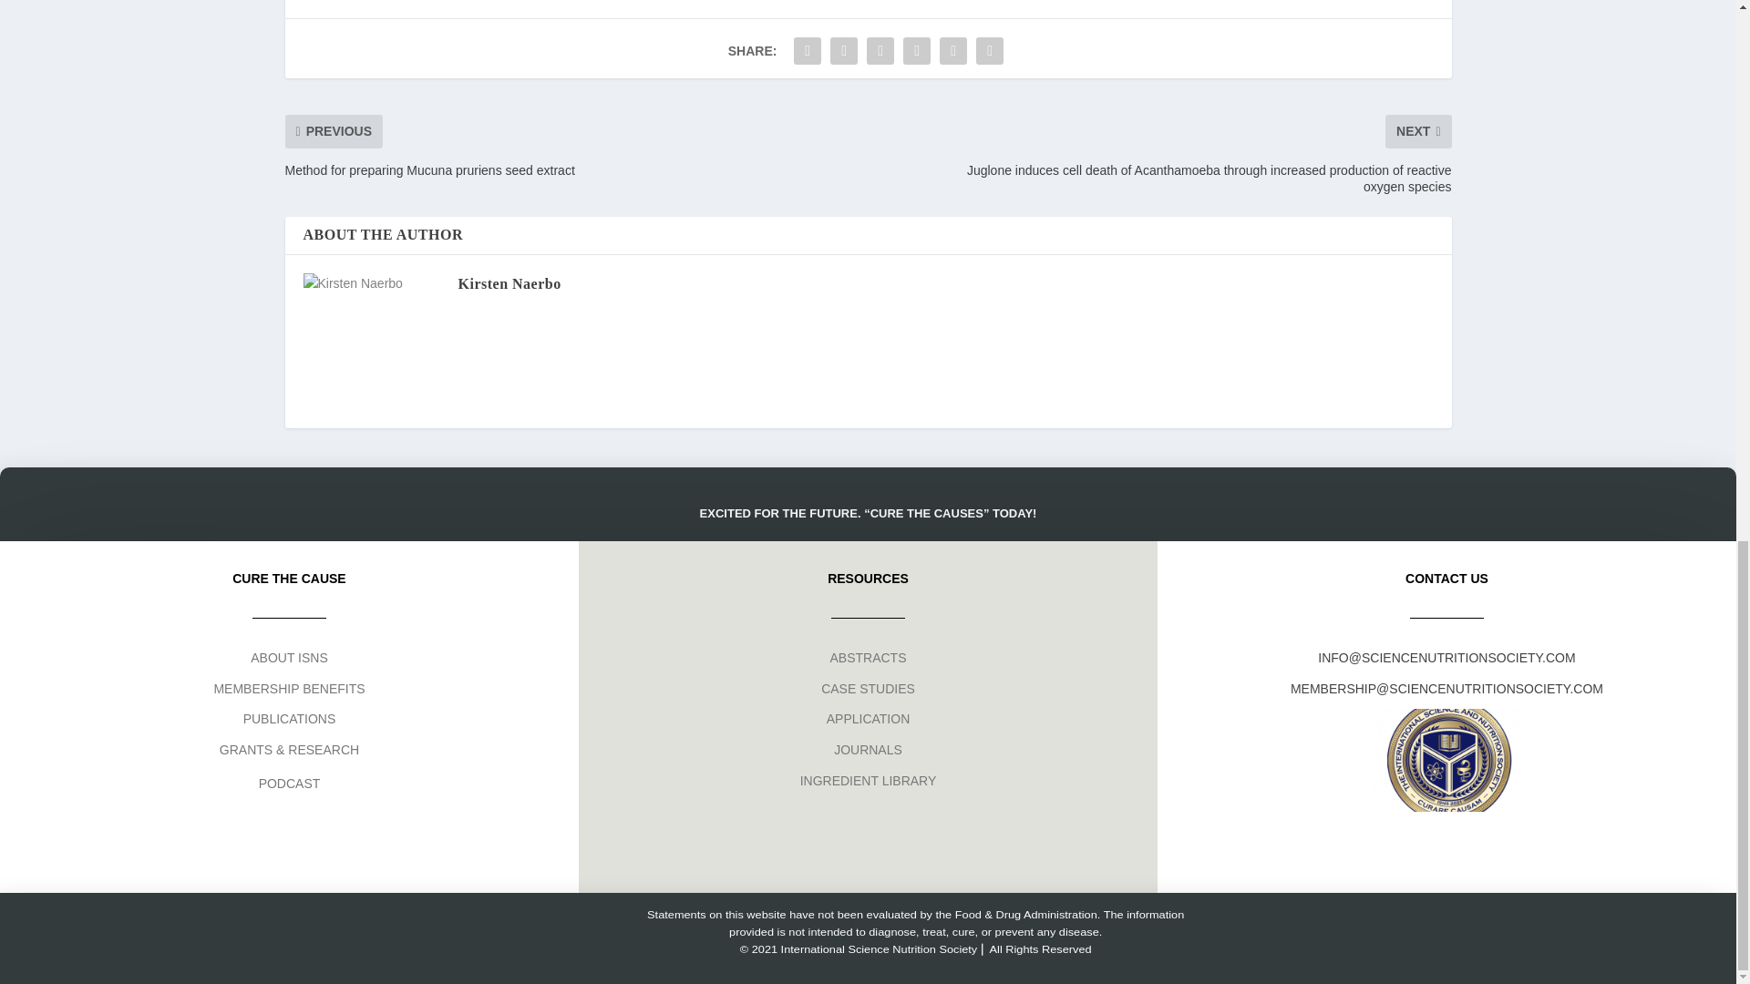  What do you see at coordinates (808, 50) in the screenshot?
I see `Share "Black Walnut" via Facebook` at bounding box center [808, 50].